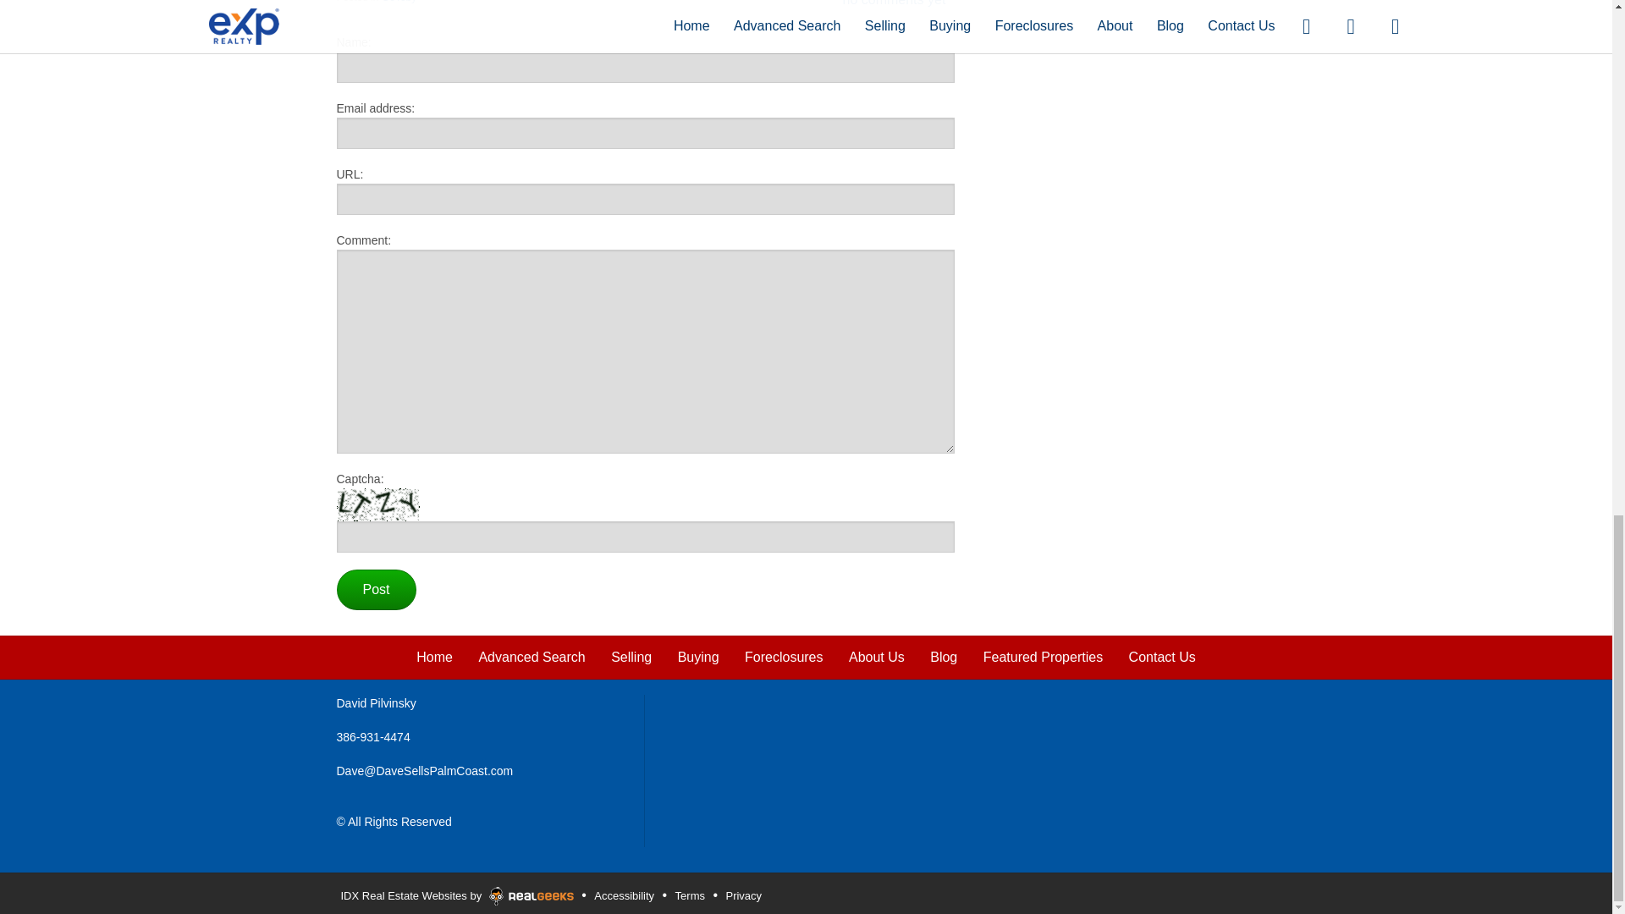 The image size is (1625, 914). Describe the element at coordinates (376, 589) in the screenshot. I see `Post` at that location.